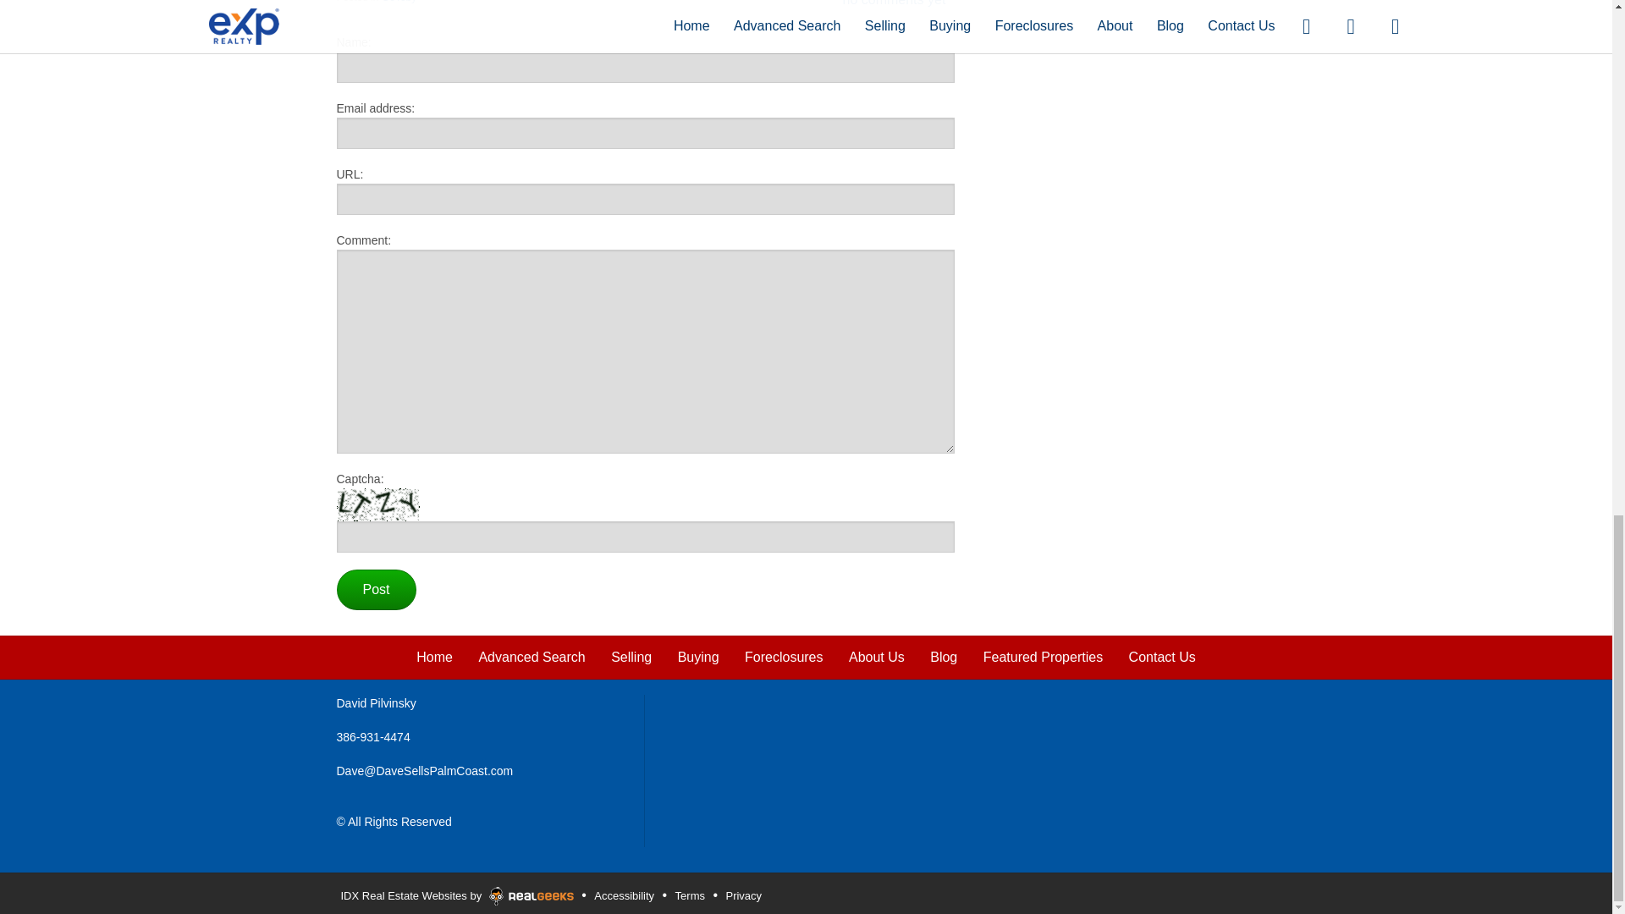 The image size is (1625, 914). Describe the element at coordinates (376, 589) in the screenshot. I see `Post` at that location.